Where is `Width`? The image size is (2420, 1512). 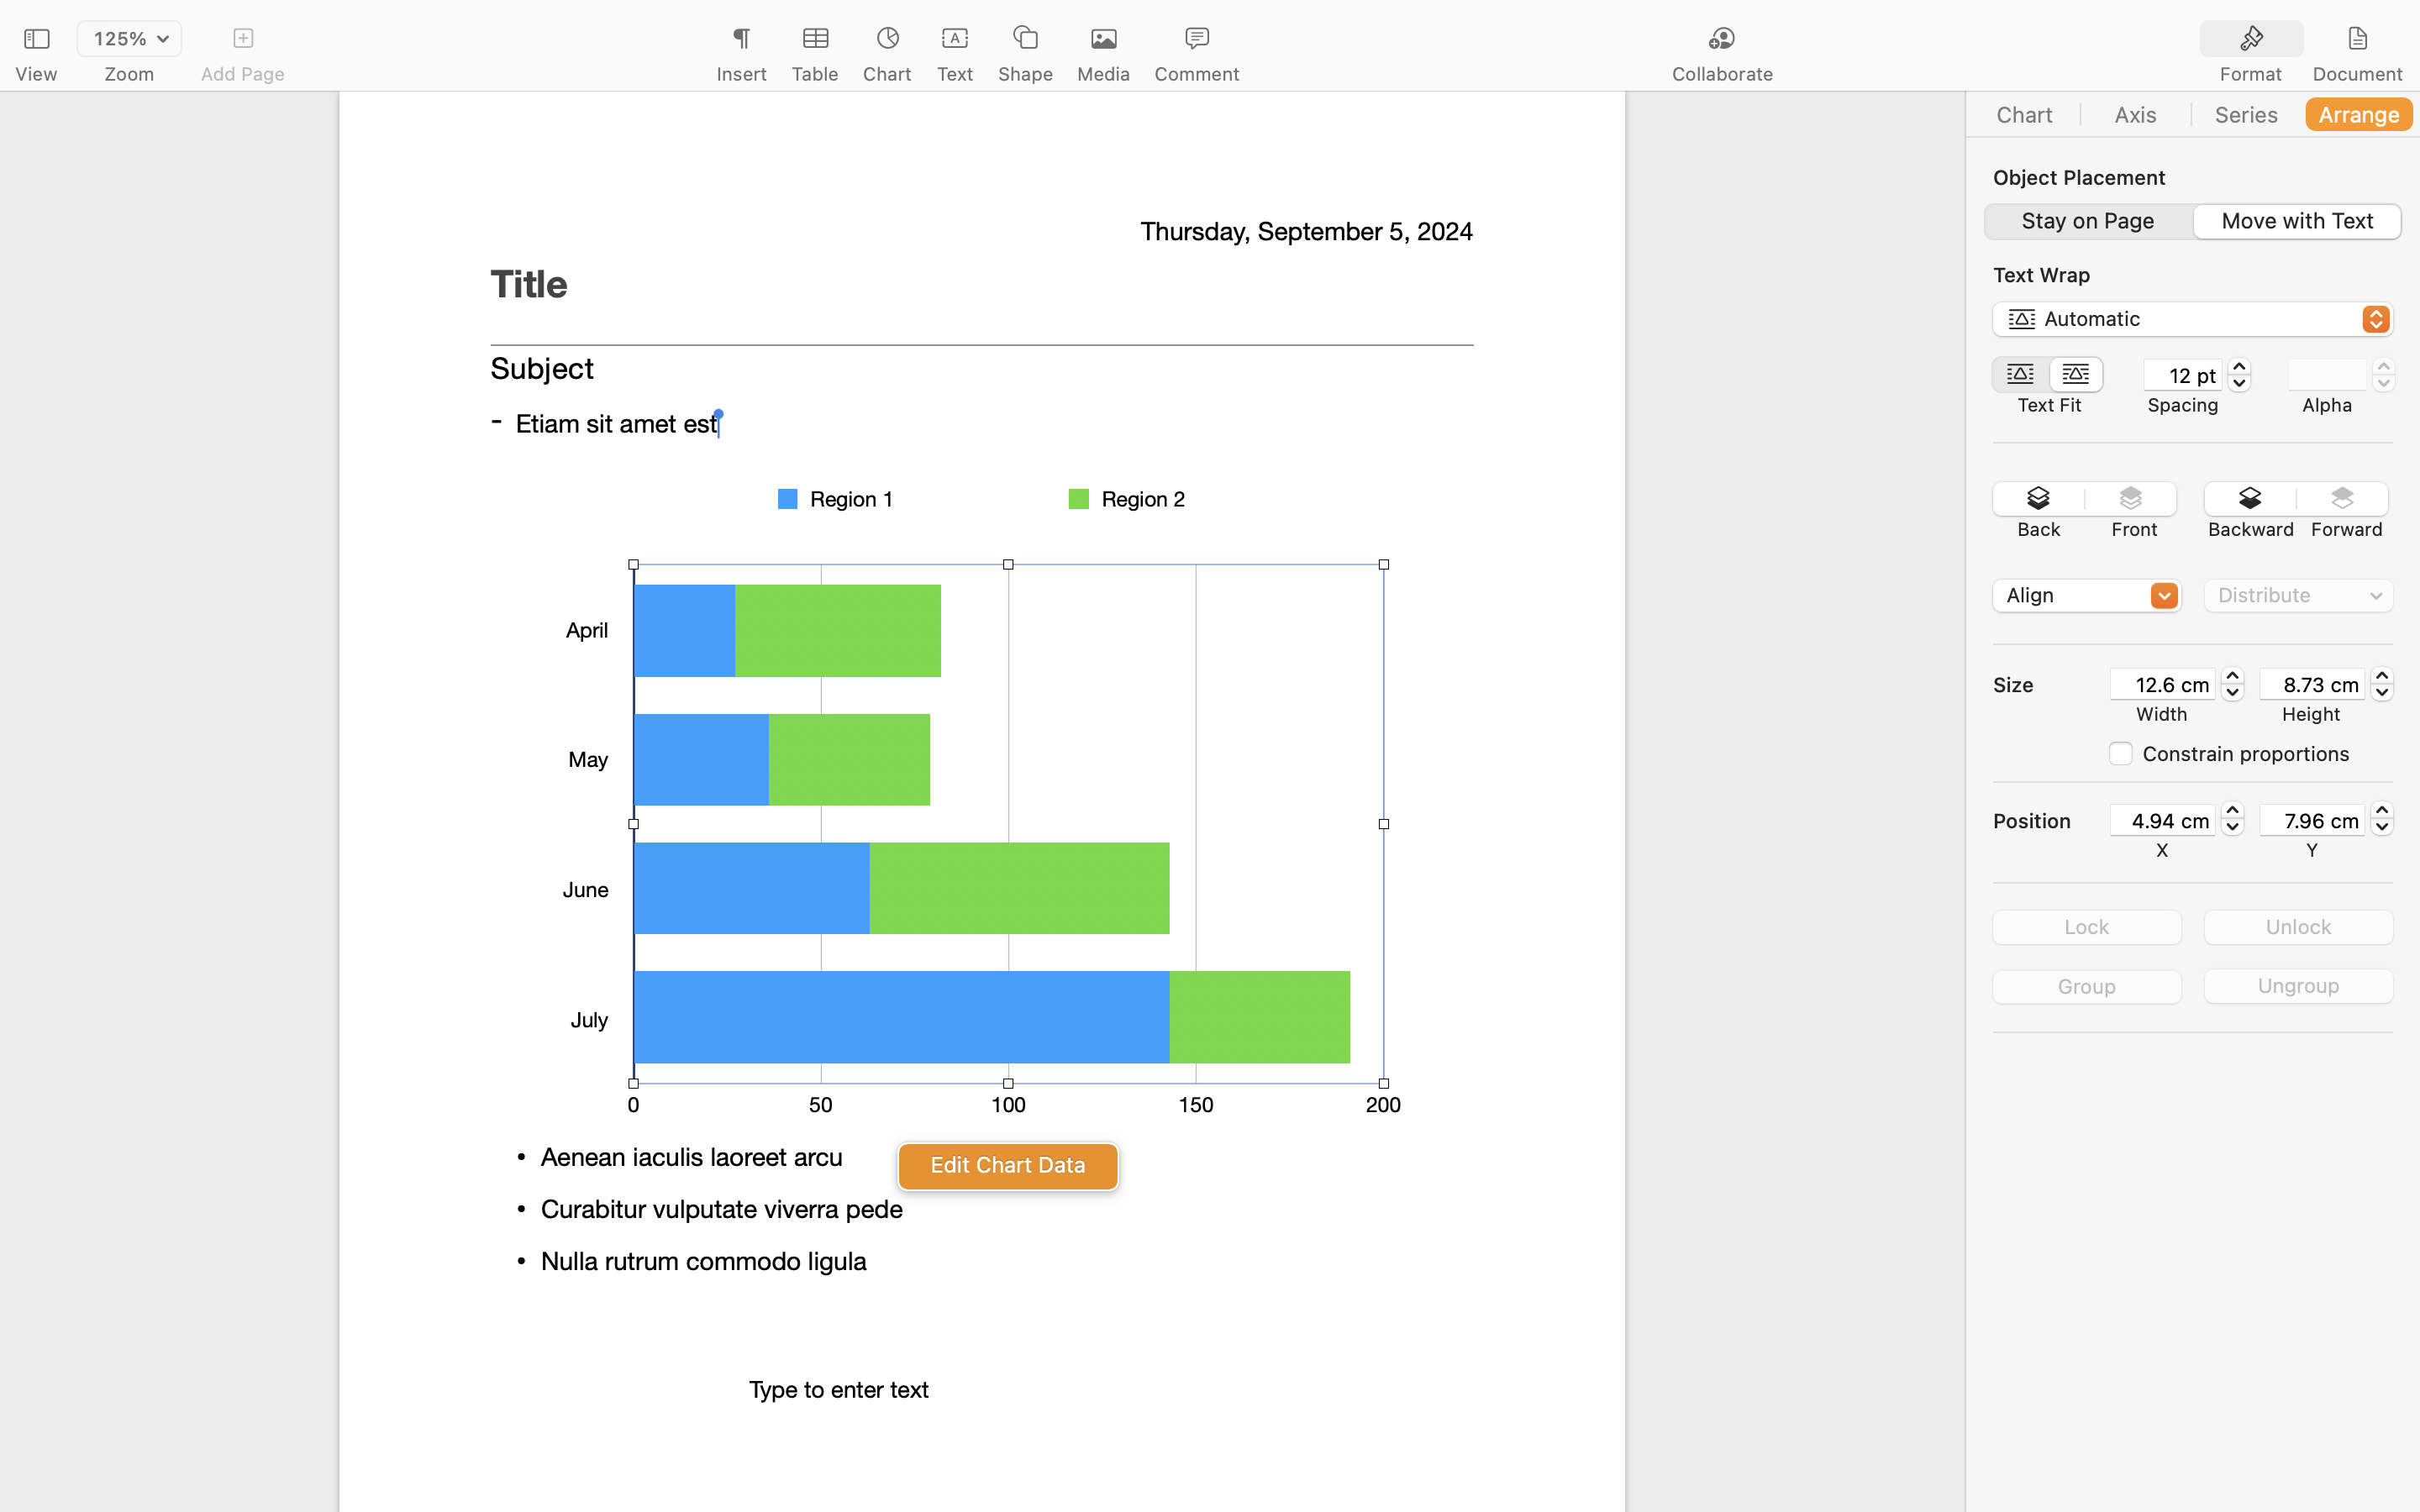 Width is located at coordinates (2162, 714).